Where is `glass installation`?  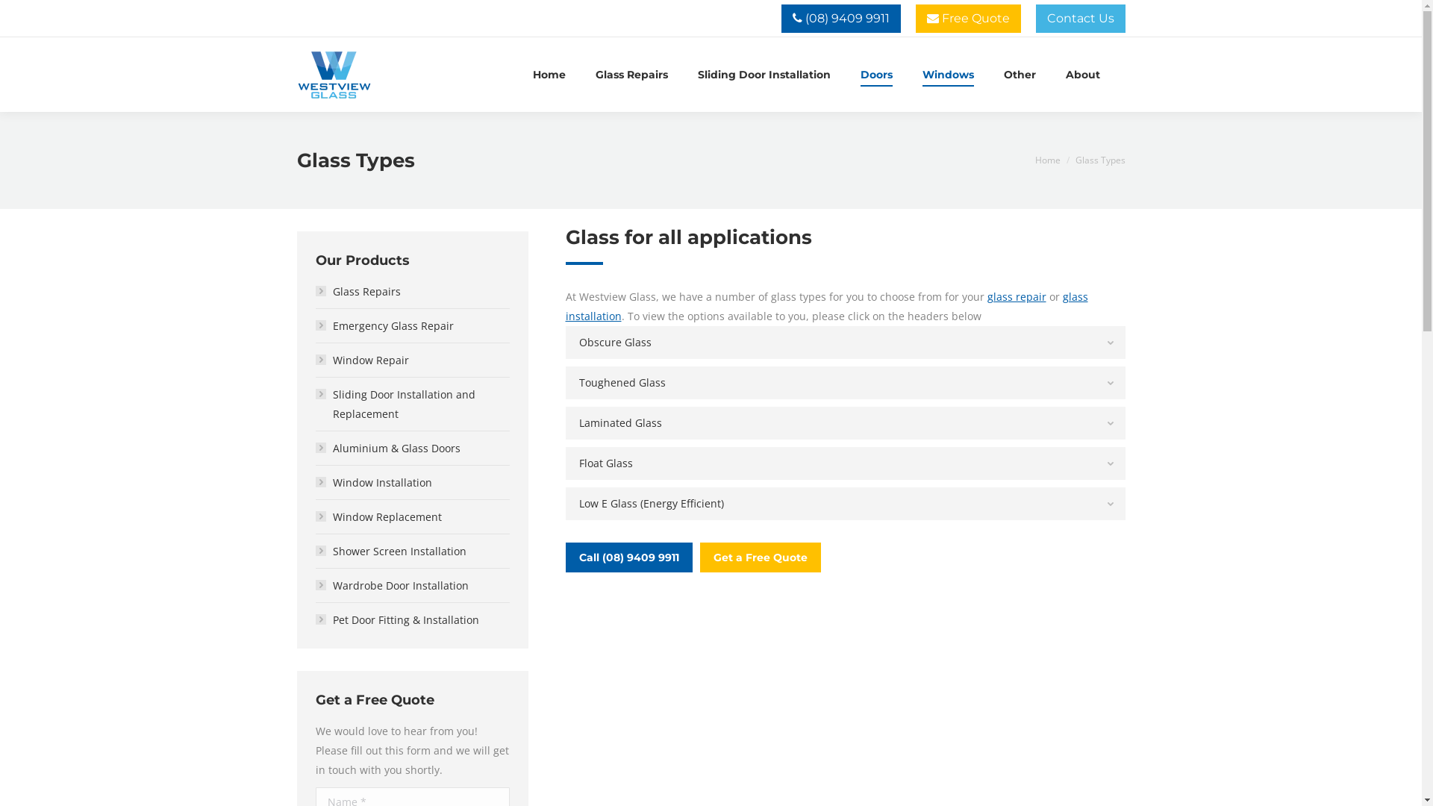 glass installation is located at coordinates (827, 306).